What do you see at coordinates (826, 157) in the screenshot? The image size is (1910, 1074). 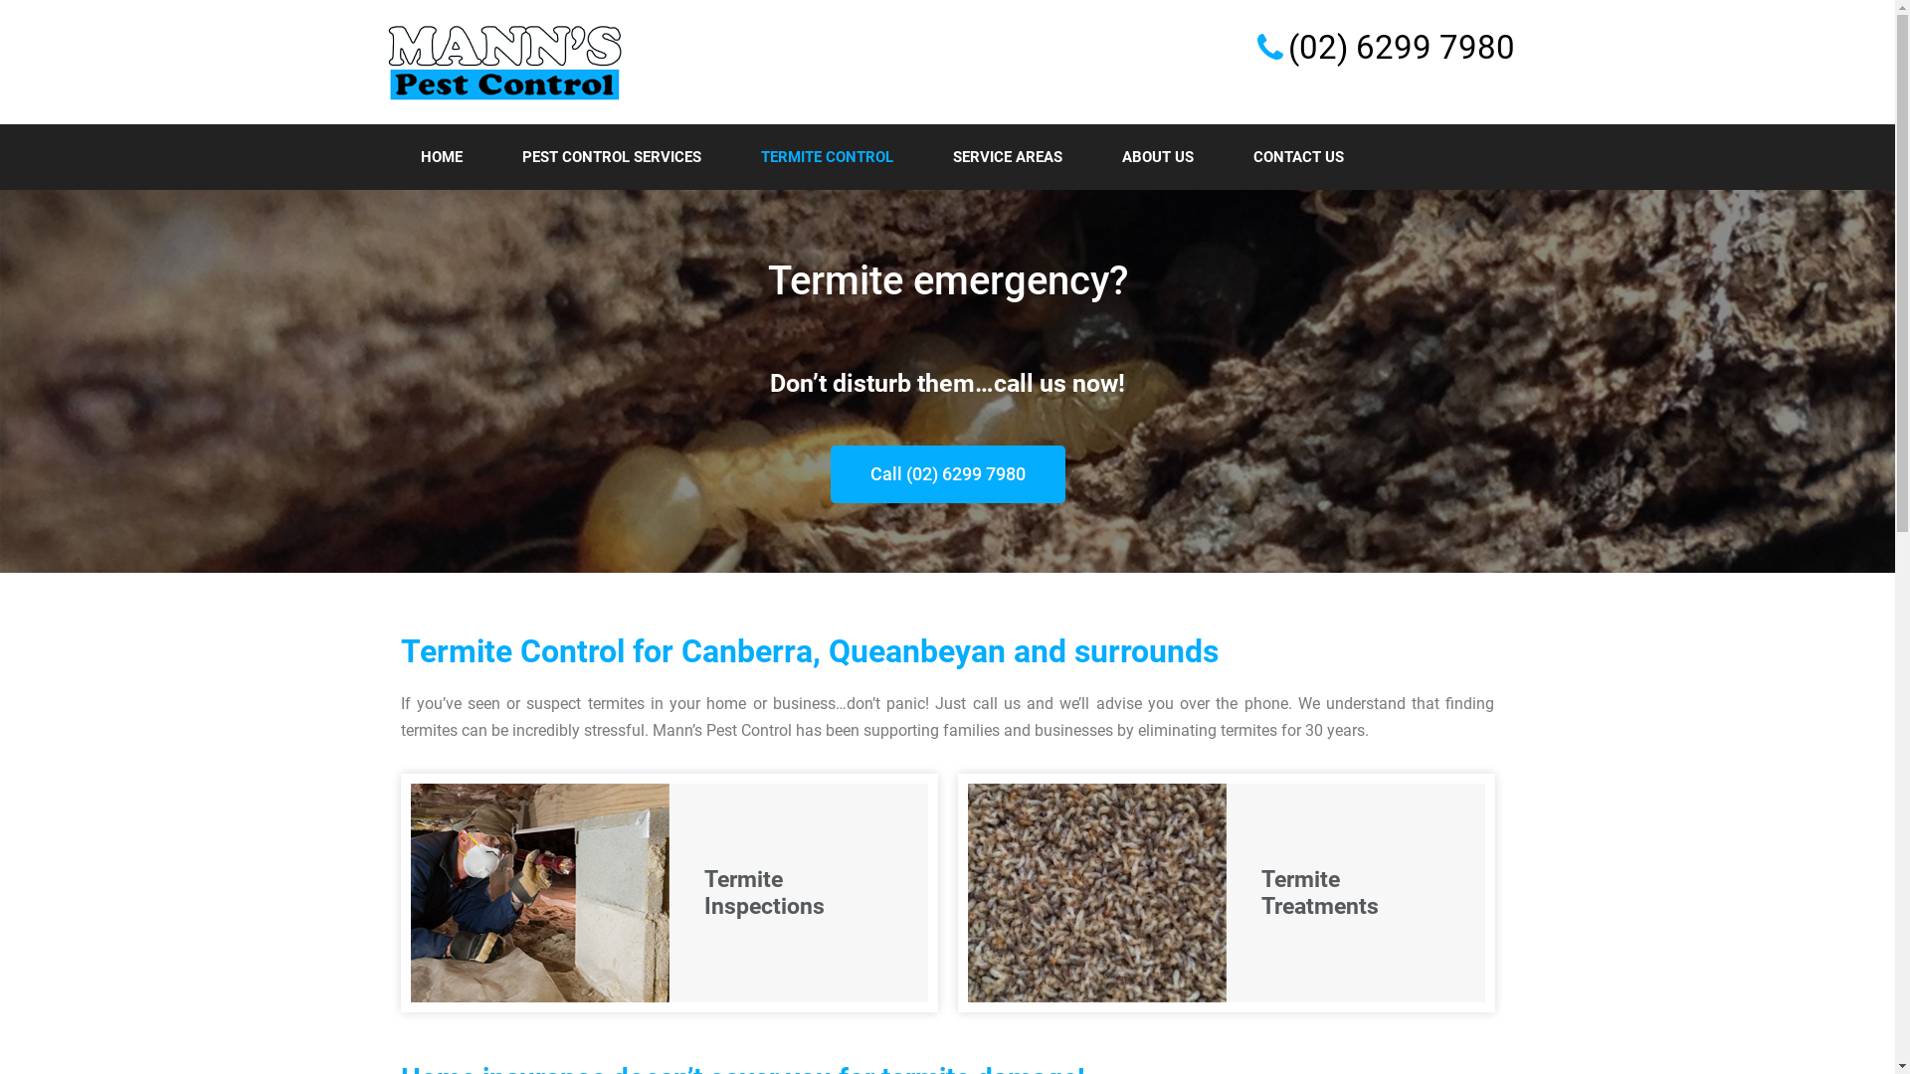 I see `TERMITE CONTROL` at bounding box center [826, 157].